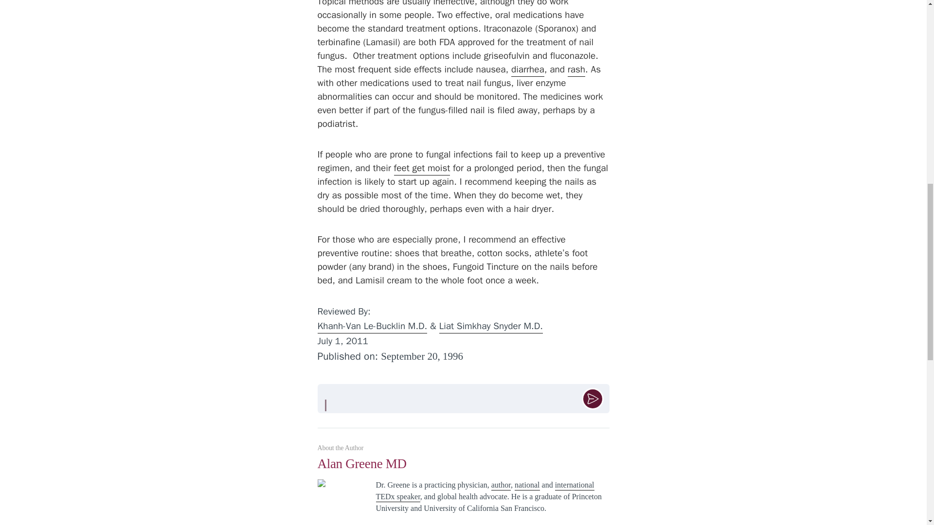  What do you see at coordinates (485, 491) in the screenshot?
I see `international TEDx speaker` at bounding box center [485, 491].